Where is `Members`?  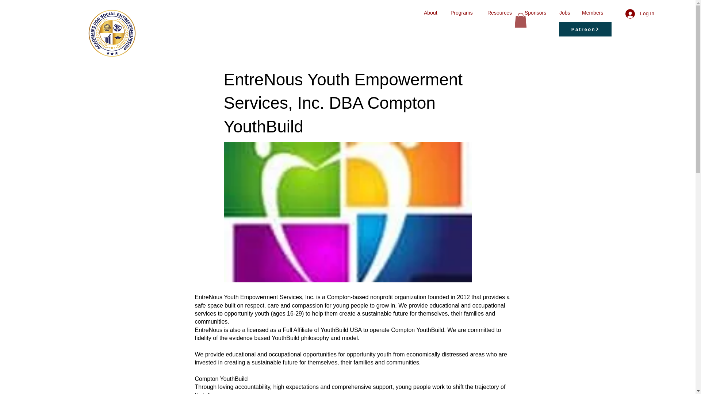 Members is located at coordinates (594, 12).